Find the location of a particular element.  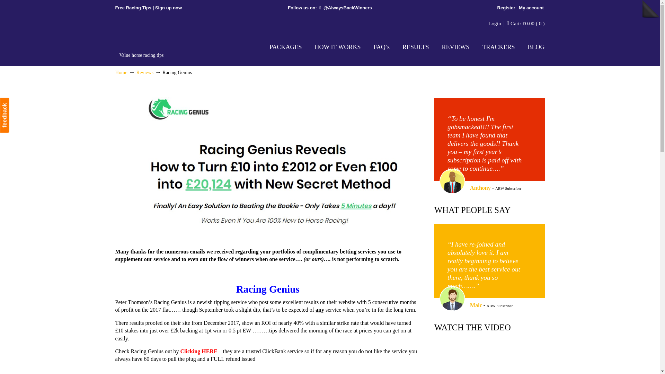

TRACKERS is located at coordinates (498, 47).